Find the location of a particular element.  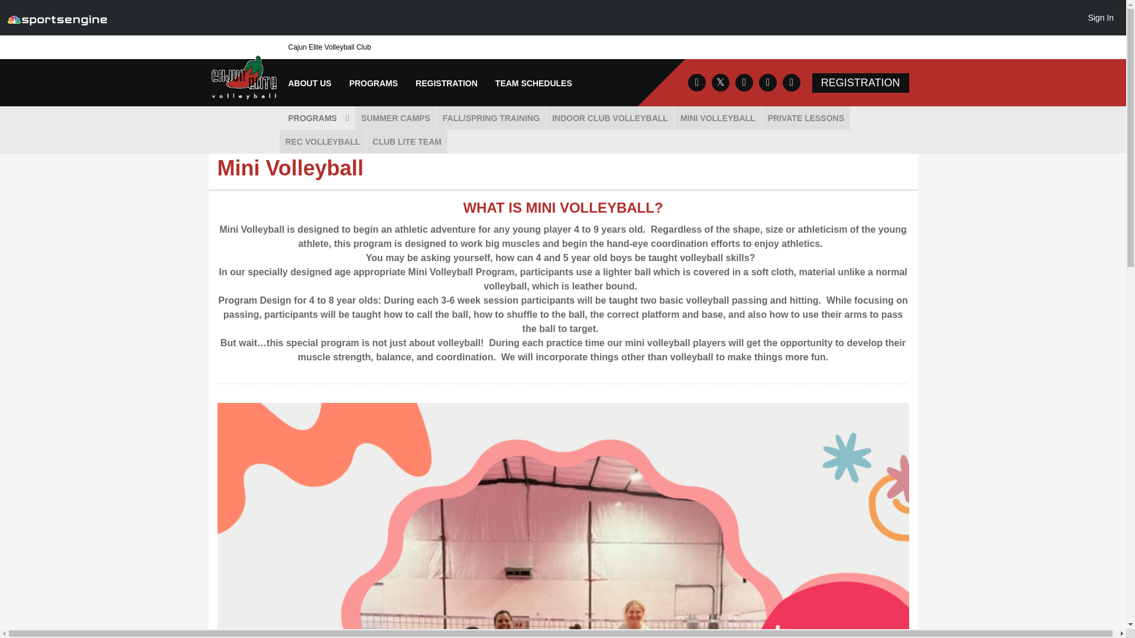

click to go to 'Private Lessons' is located at coordinates (806, 118).